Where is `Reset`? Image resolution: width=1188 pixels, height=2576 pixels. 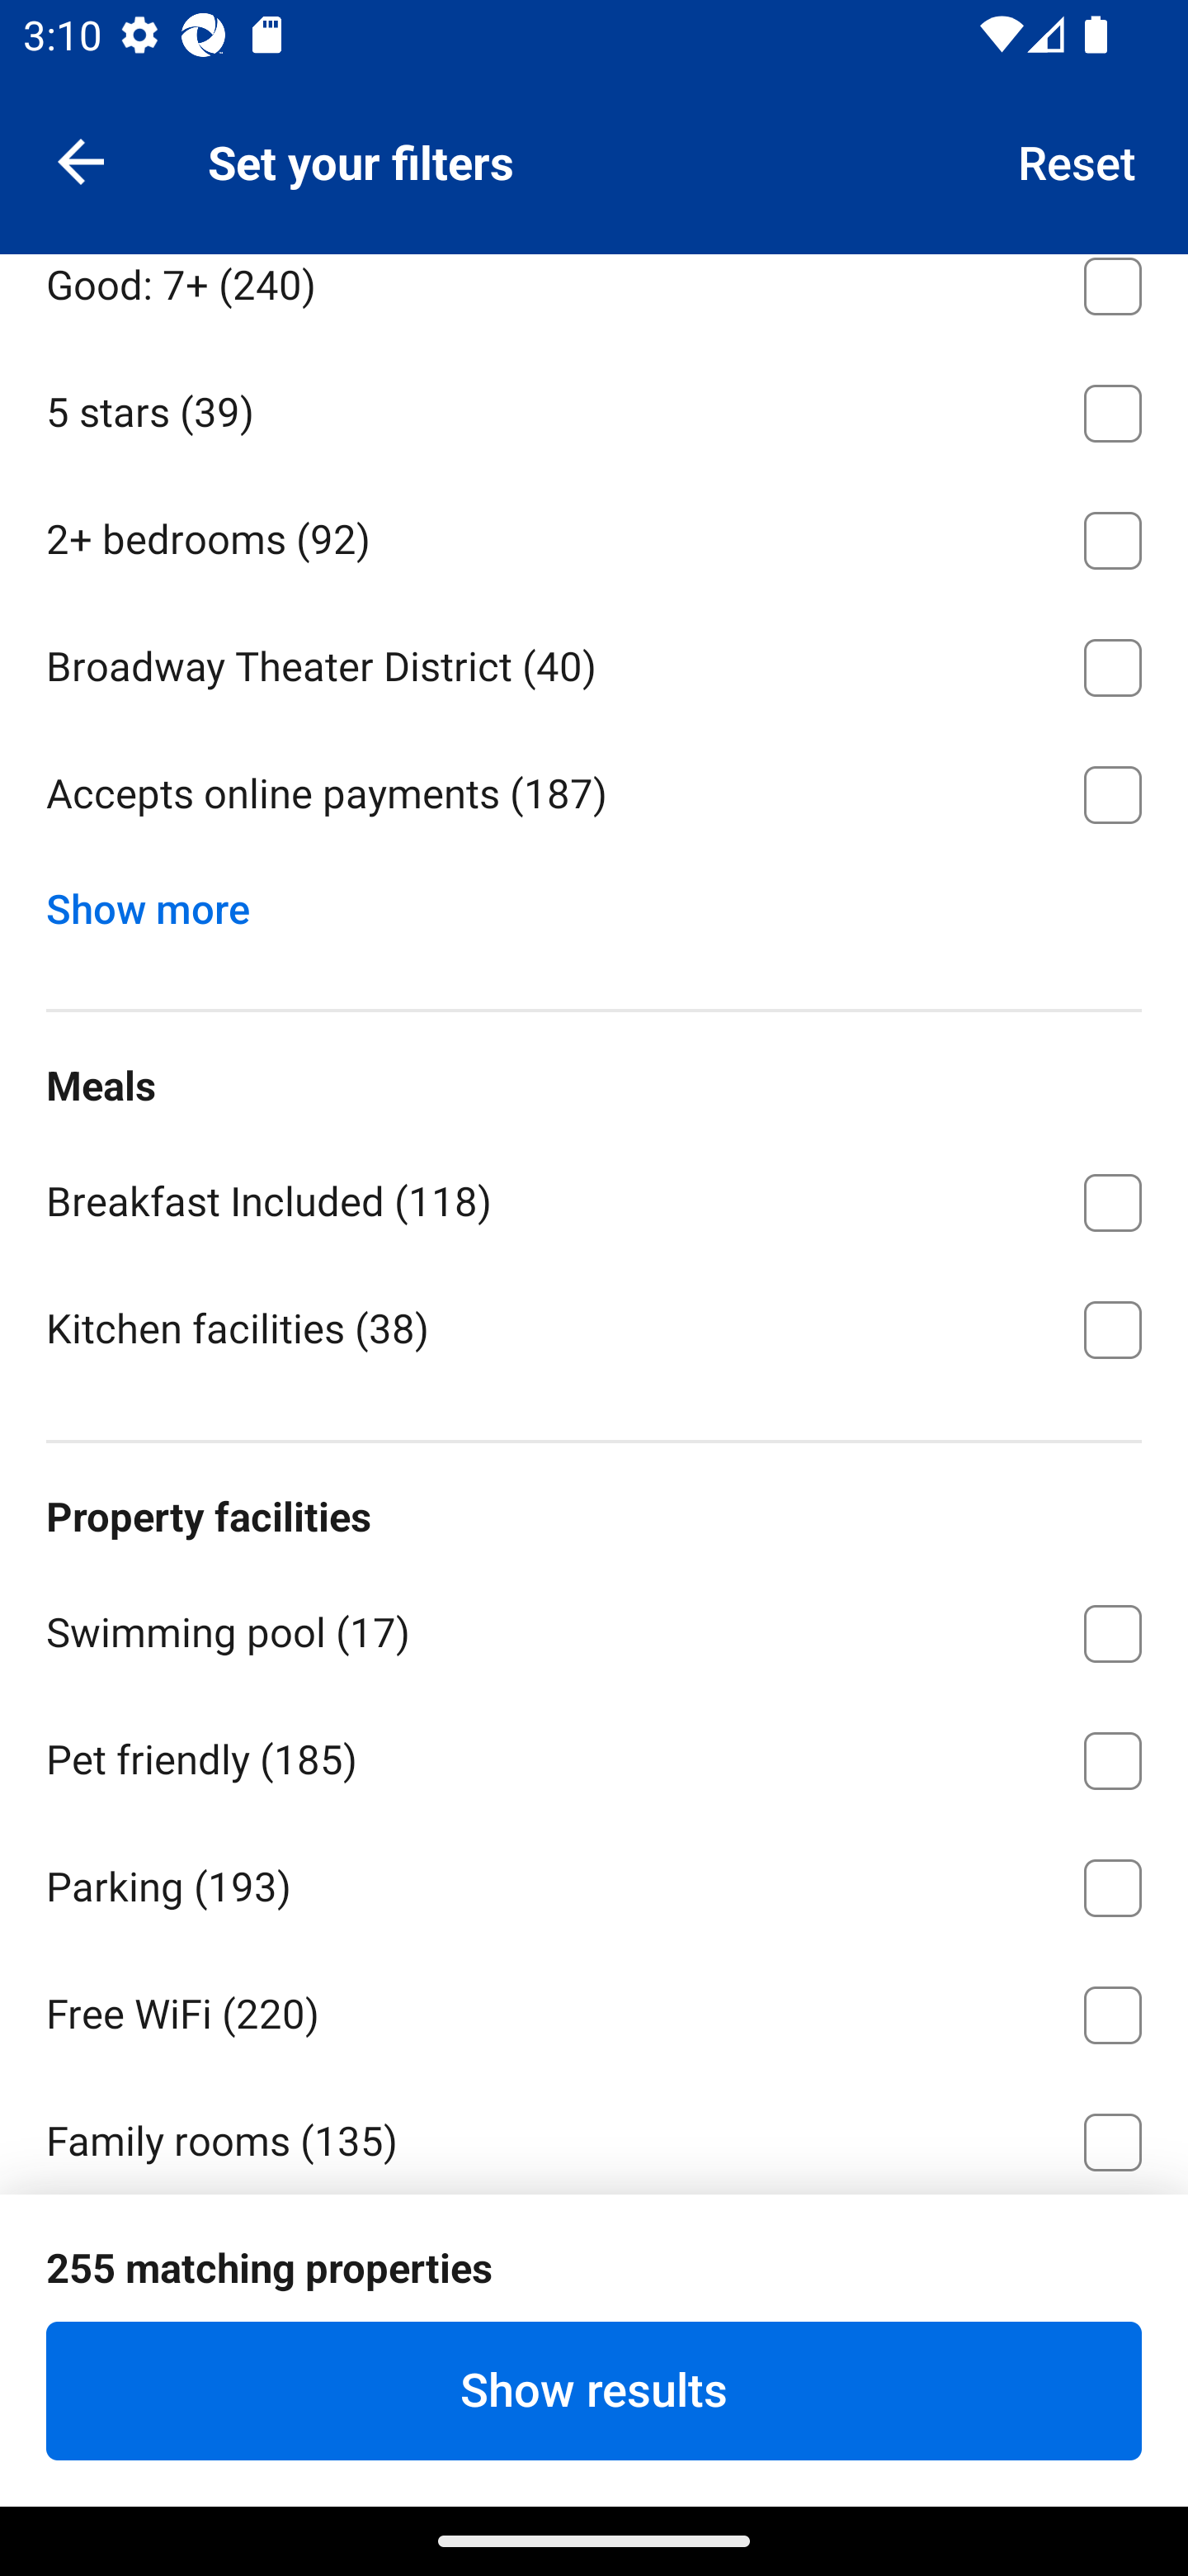 Reset is located at coordinates (1077, 160).